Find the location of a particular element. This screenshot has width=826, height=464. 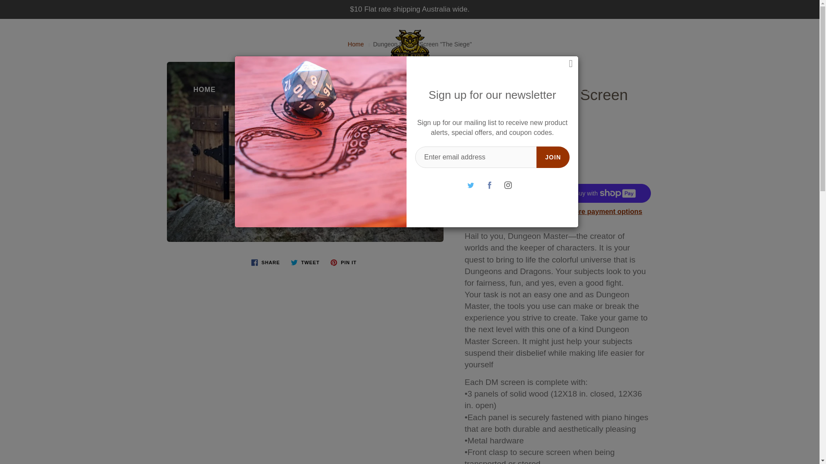

Home is located at coordinates (355, 44).